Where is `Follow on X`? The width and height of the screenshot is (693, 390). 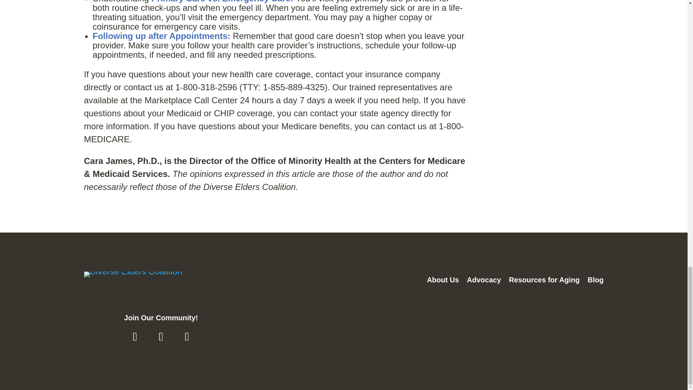
Follow on X is located at coordinates (161, 337).